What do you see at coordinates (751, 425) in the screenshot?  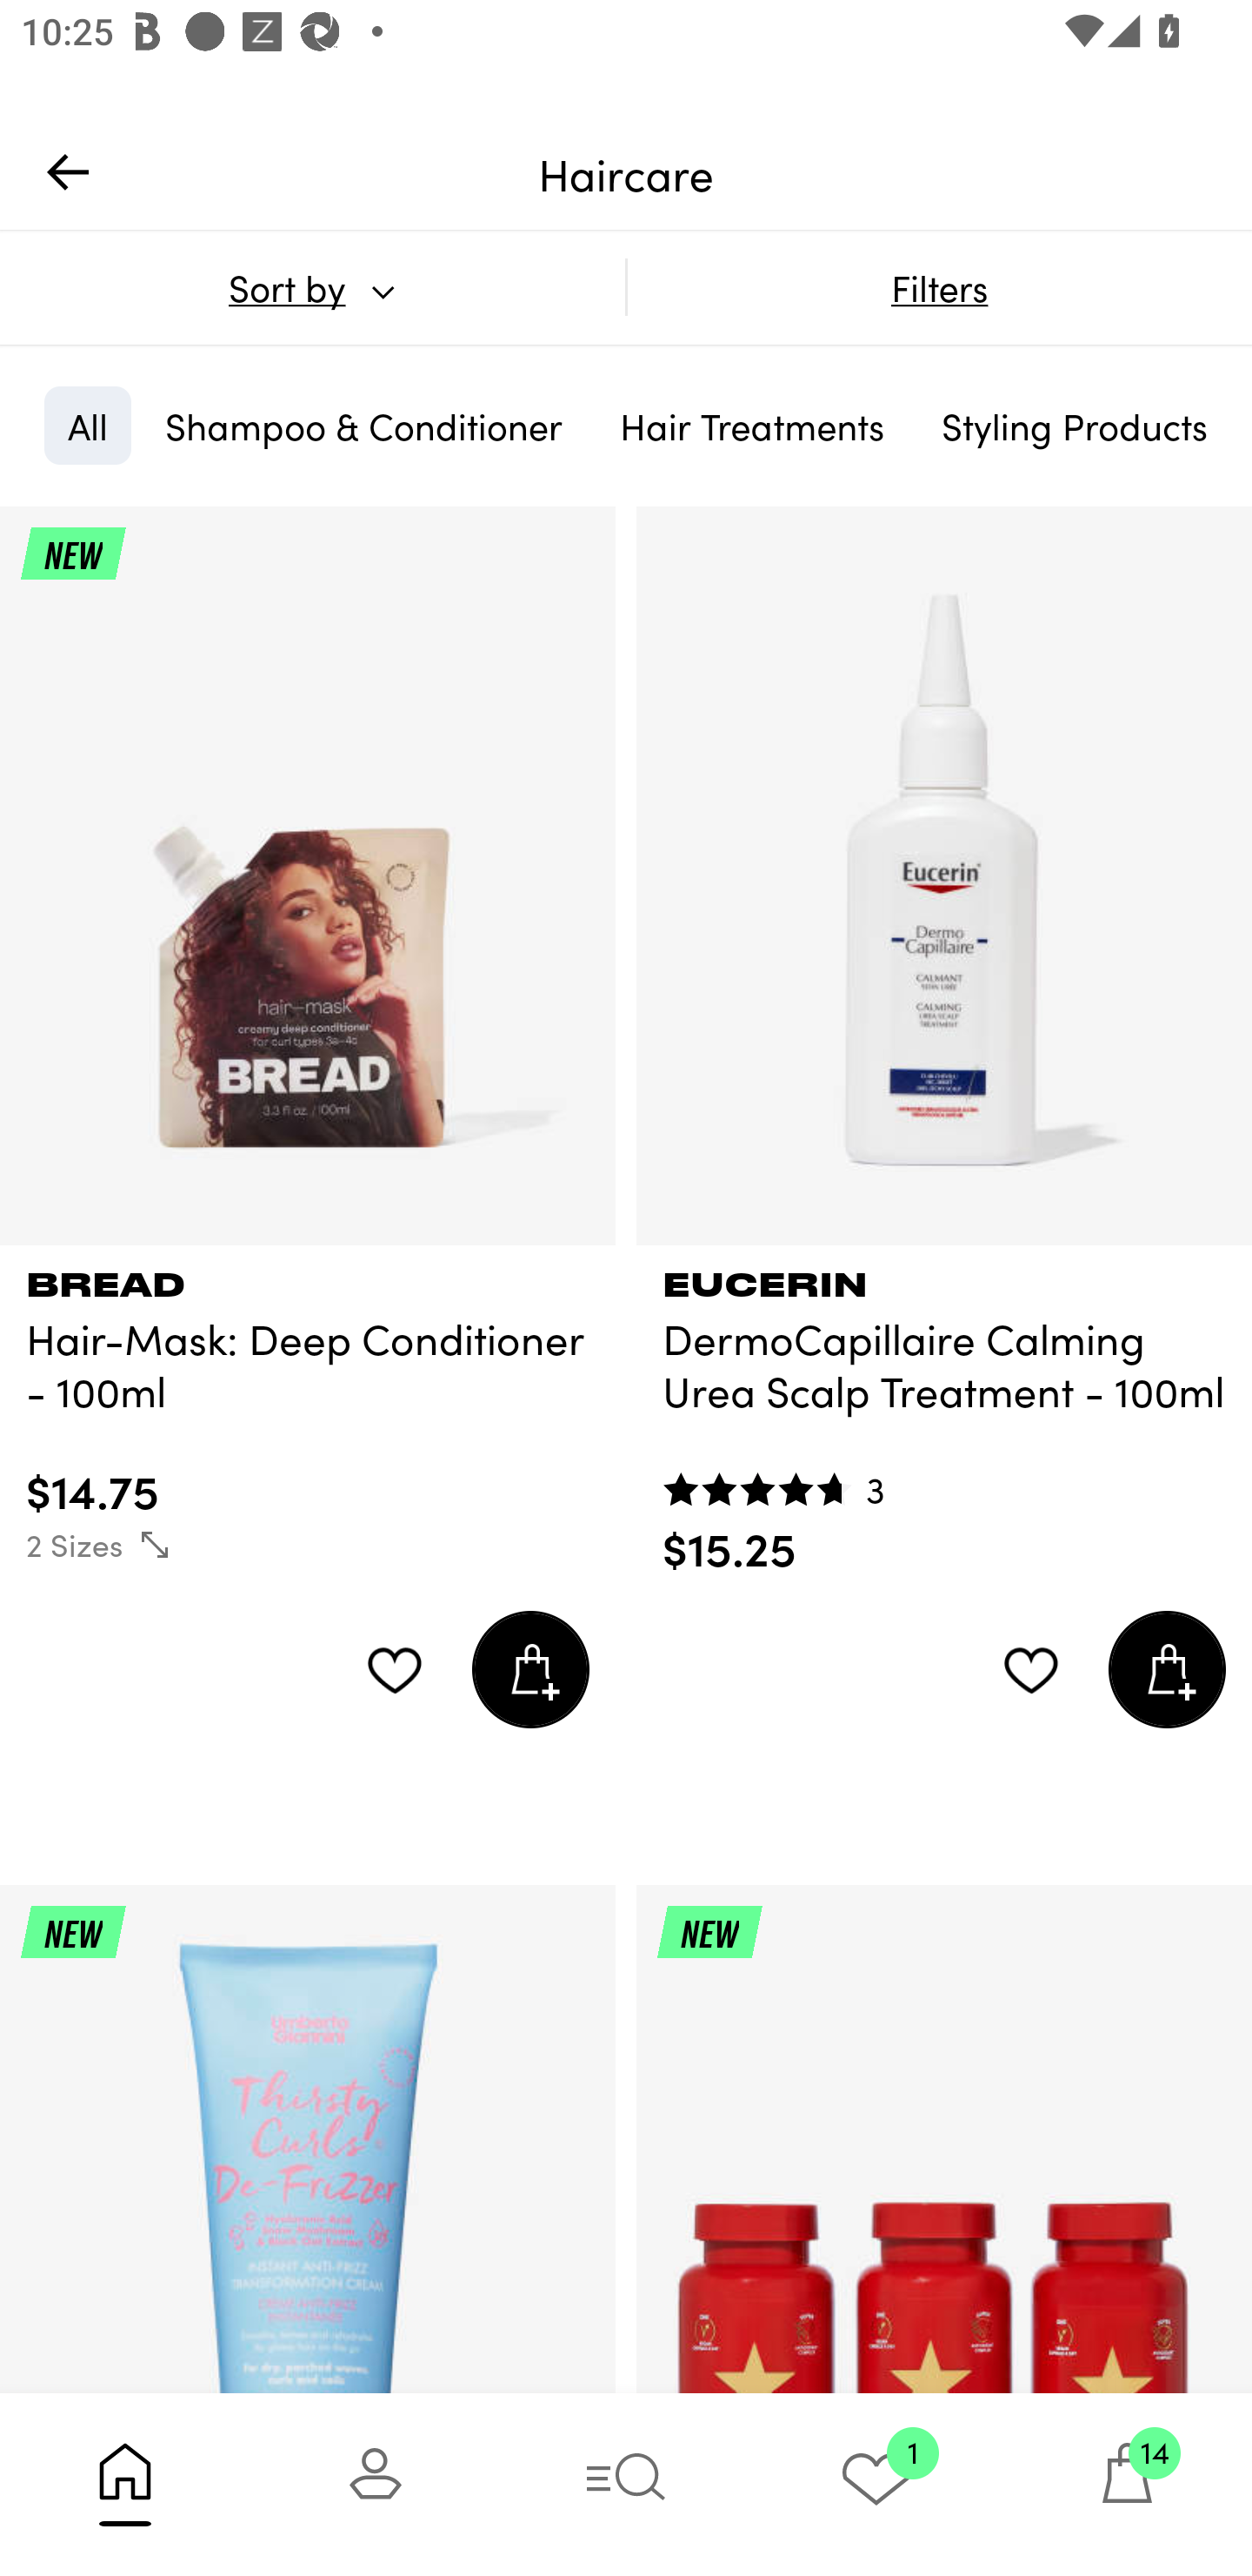 I see `Hair Treatments` at bounding box center [751, 425].